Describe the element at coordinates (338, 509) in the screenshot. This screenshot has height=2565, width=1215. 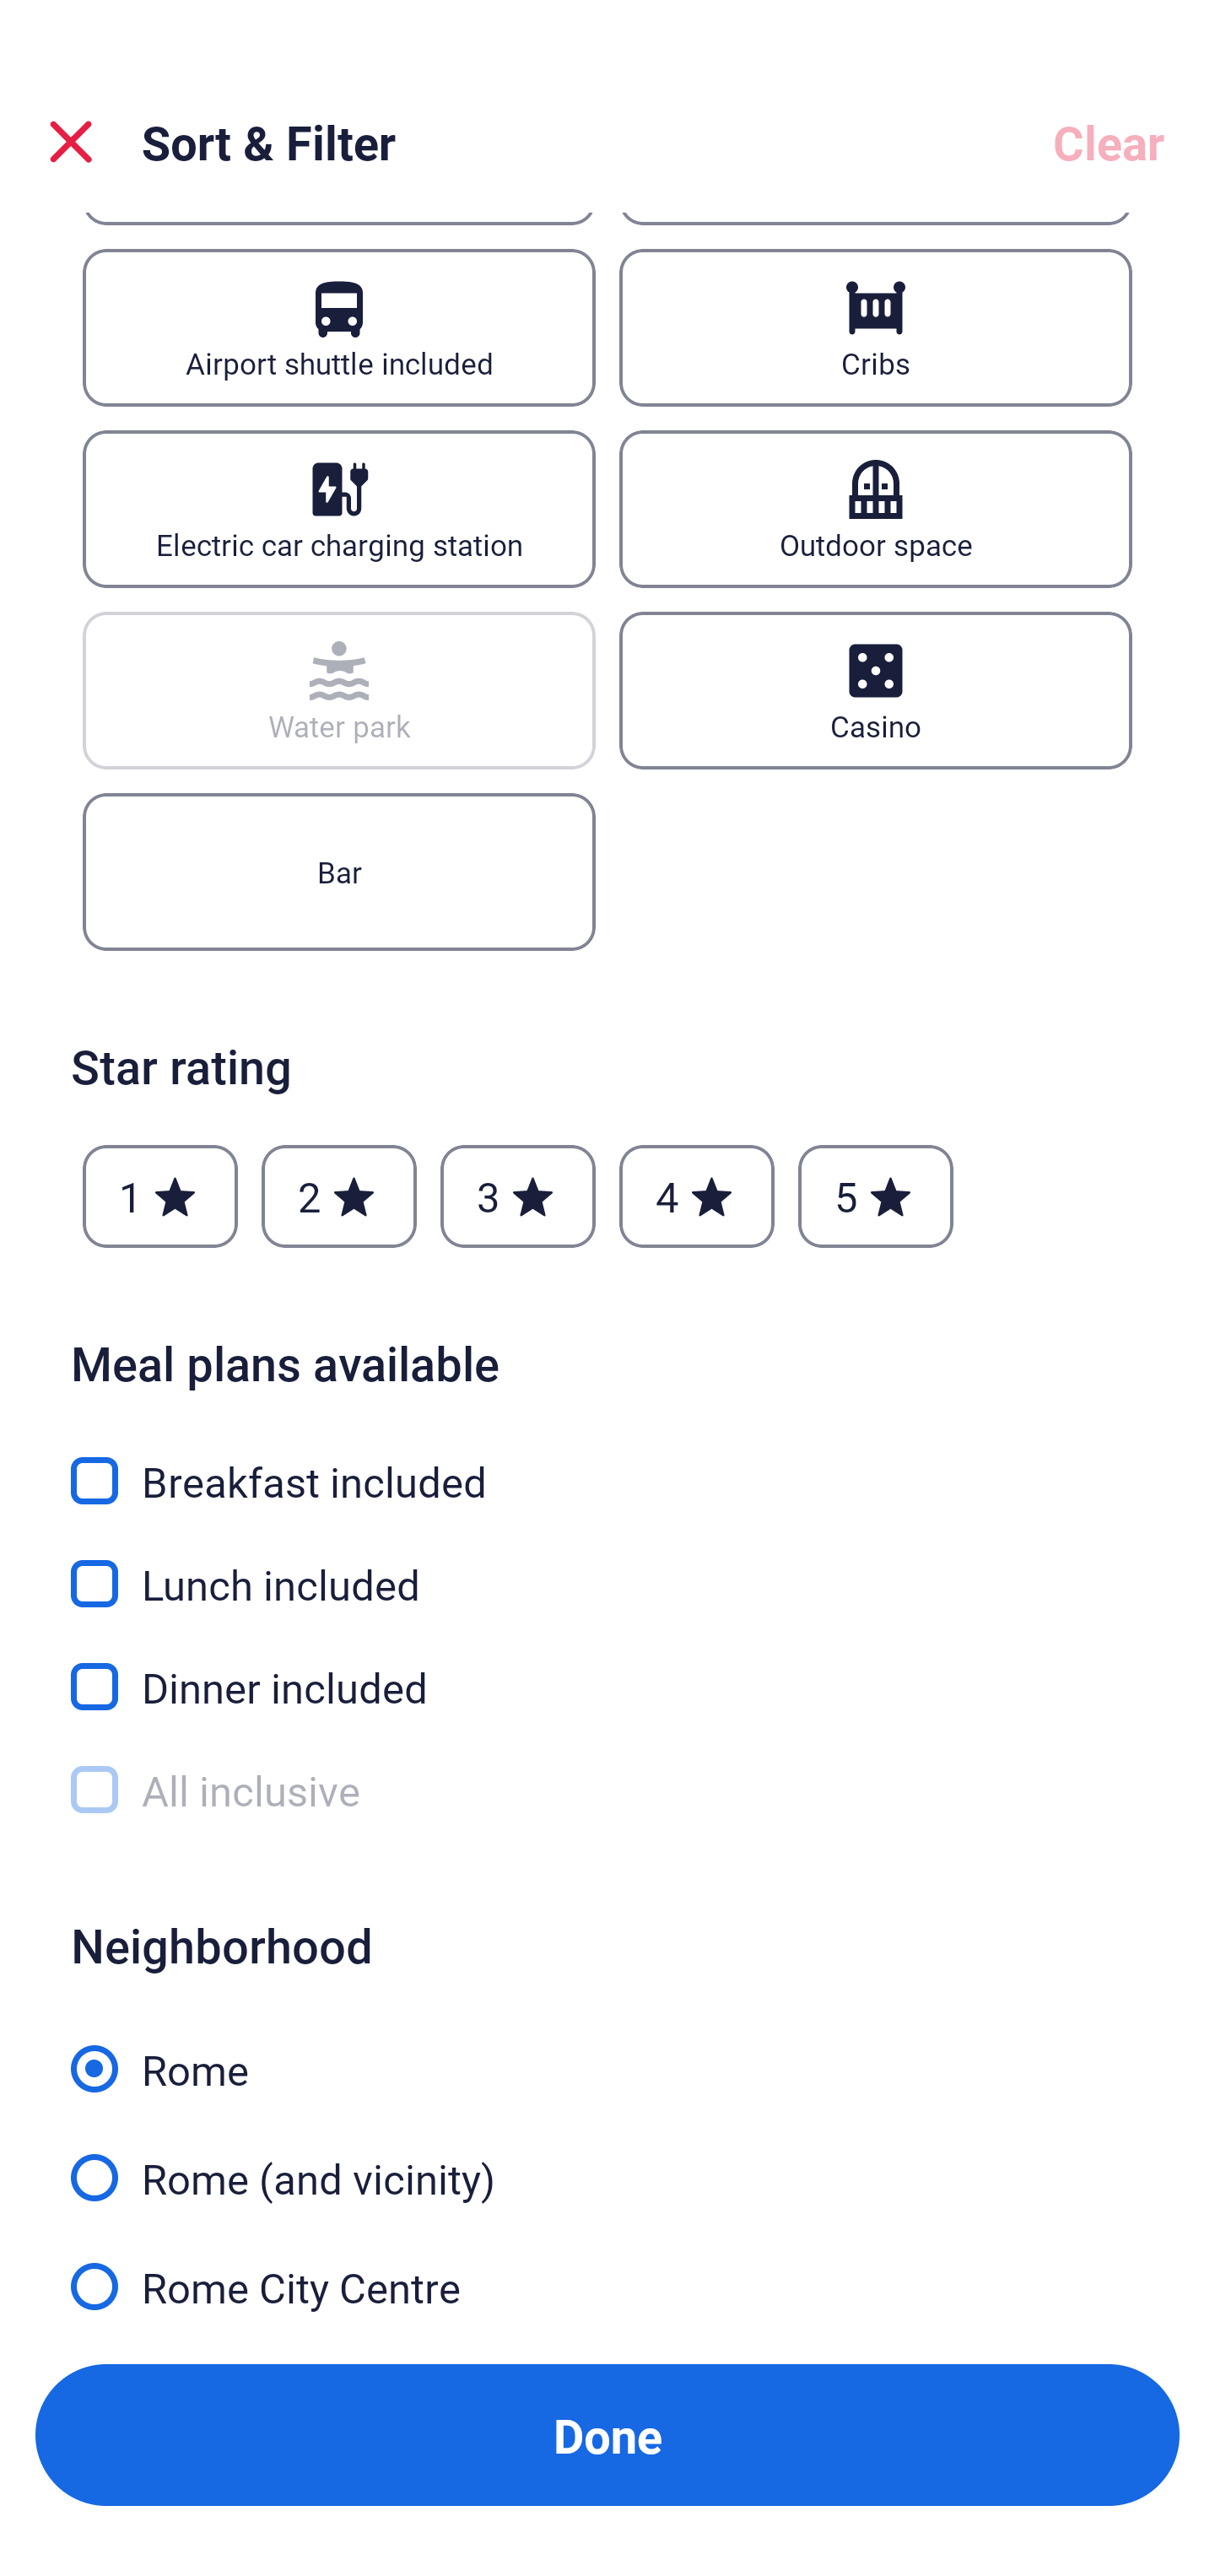
I see `Electric car charging station` at that location.